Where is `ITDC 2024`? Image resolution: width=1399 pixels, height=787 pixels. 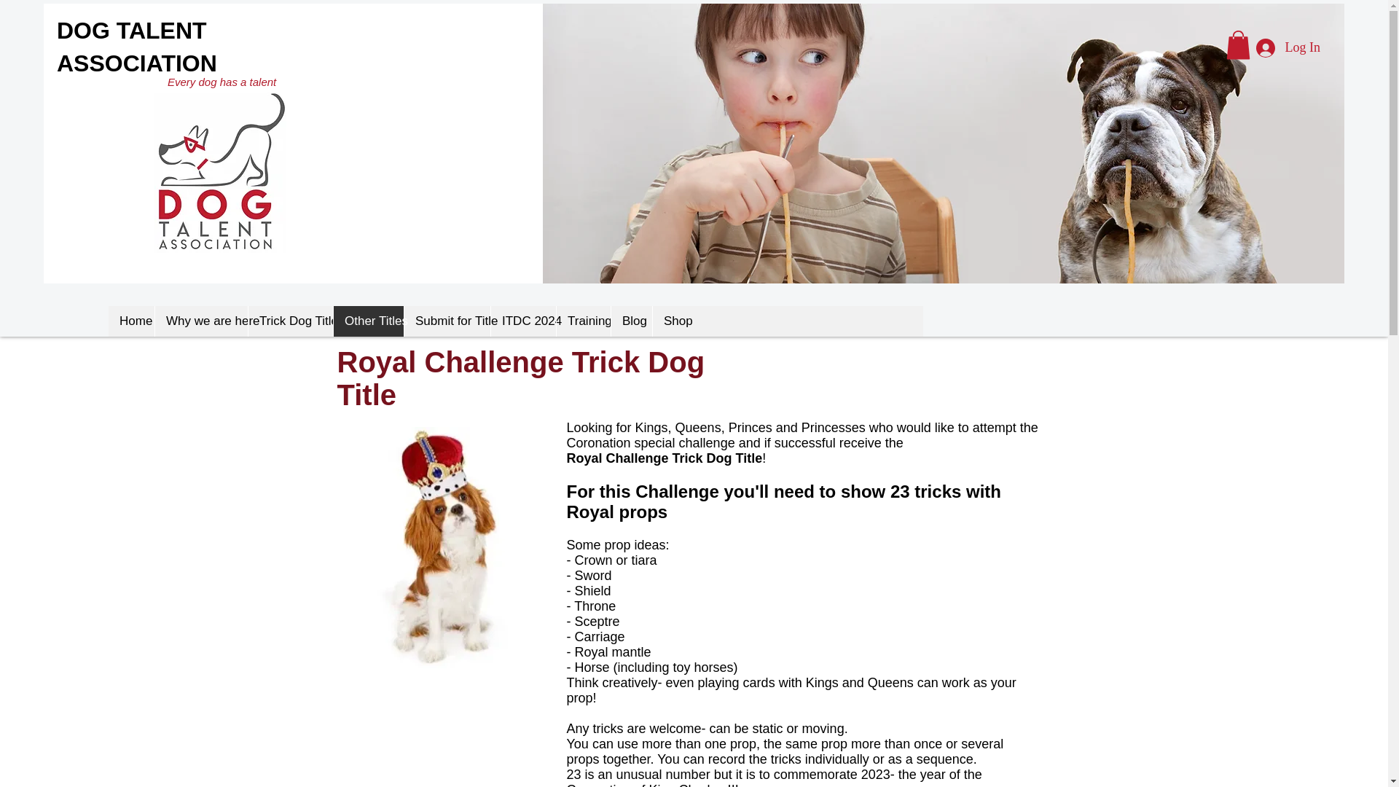 ITDC 2024 is located at coordinates (523, 321).